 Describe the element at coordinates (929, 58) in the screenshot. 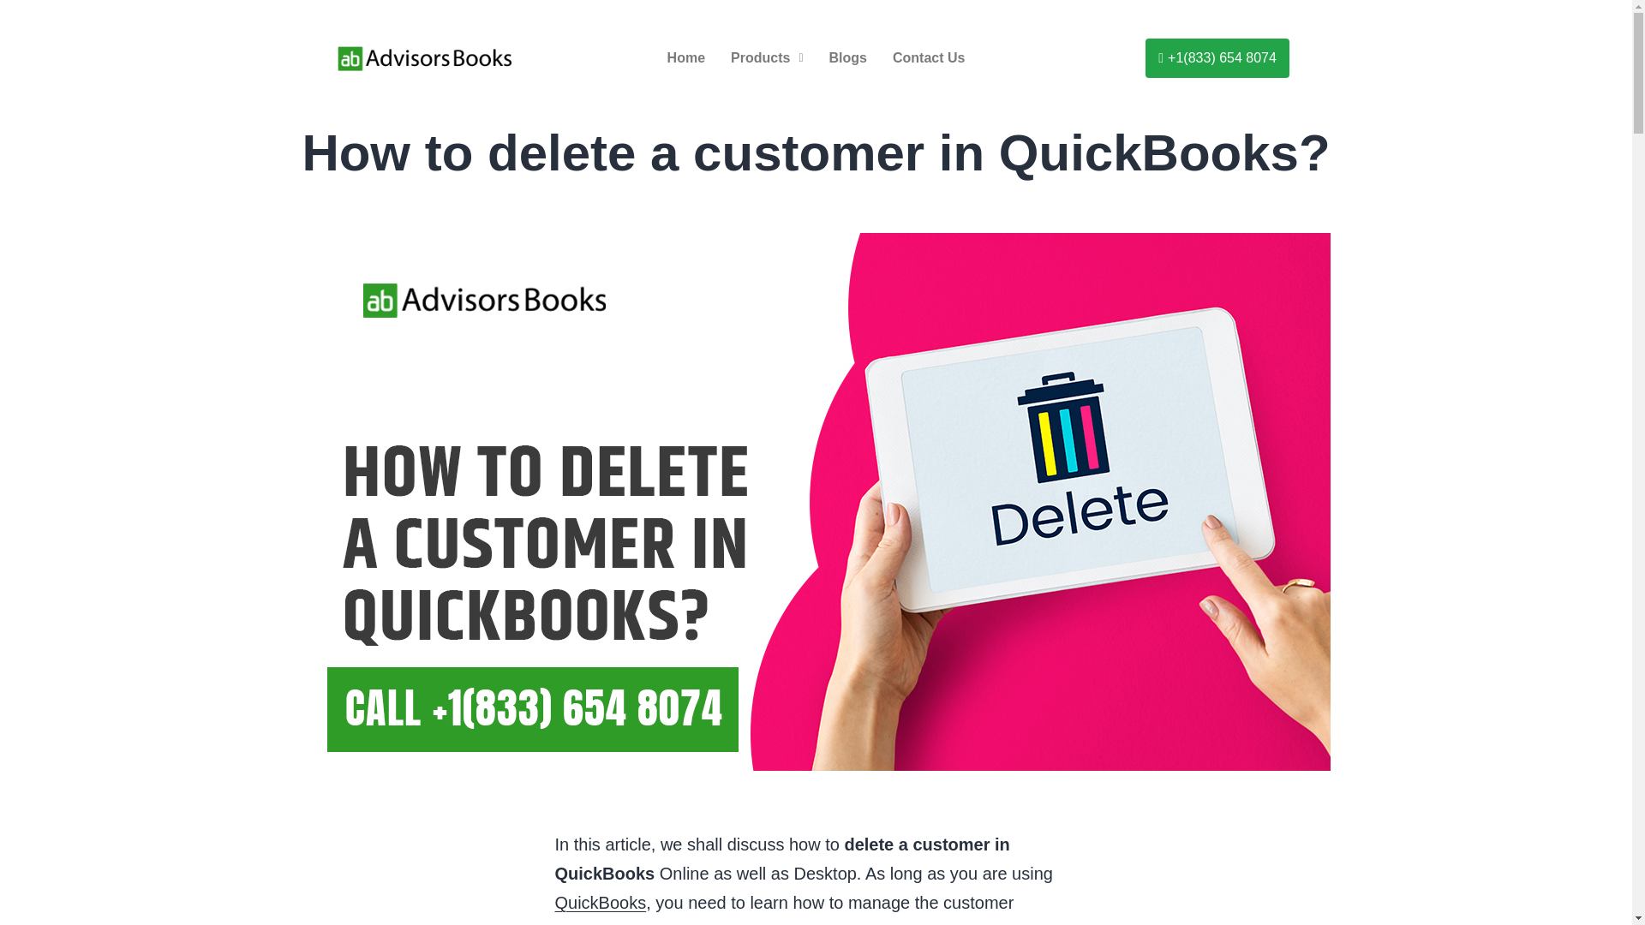

I see `Contact Us` at that location.